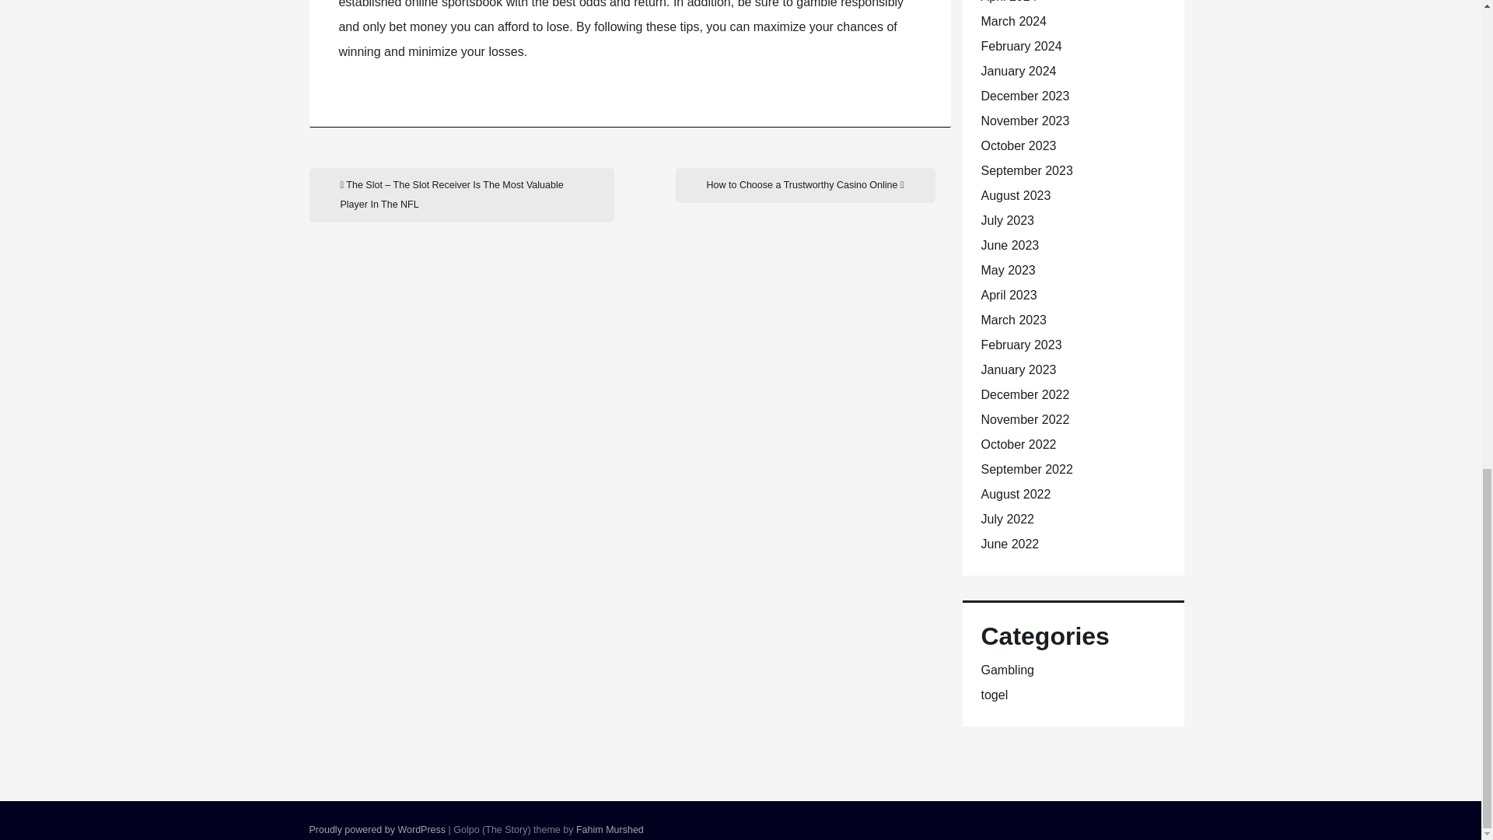 Image resolution: width=1493 pixels, height=840 pixels. Describe the element at coordinates (1009, 295) in the screenshot. I see `April 2023` at that location.